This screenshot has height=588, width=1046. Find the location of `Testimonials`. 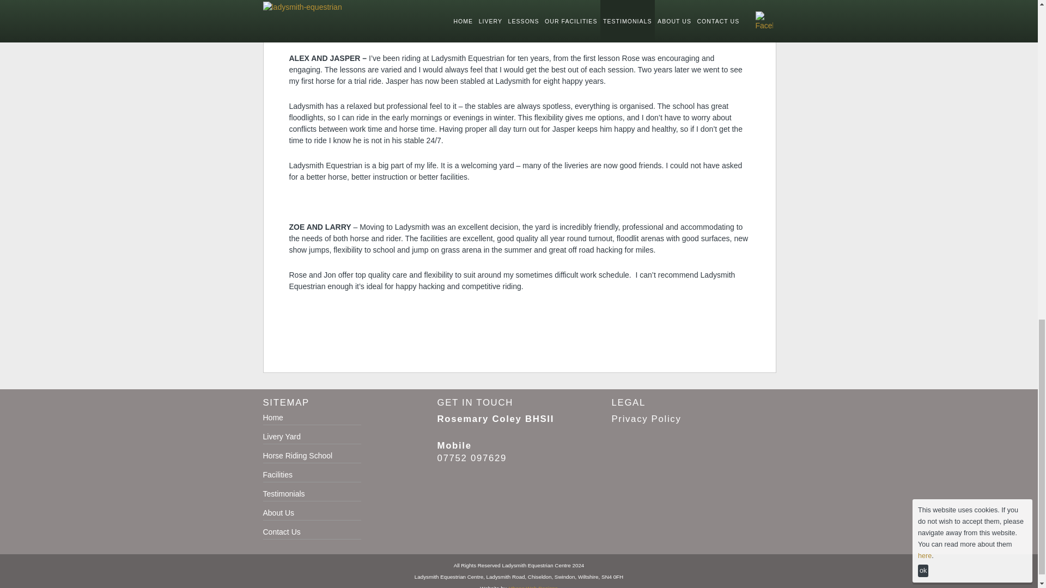

Testimonials is located at coordinates (283, 493).